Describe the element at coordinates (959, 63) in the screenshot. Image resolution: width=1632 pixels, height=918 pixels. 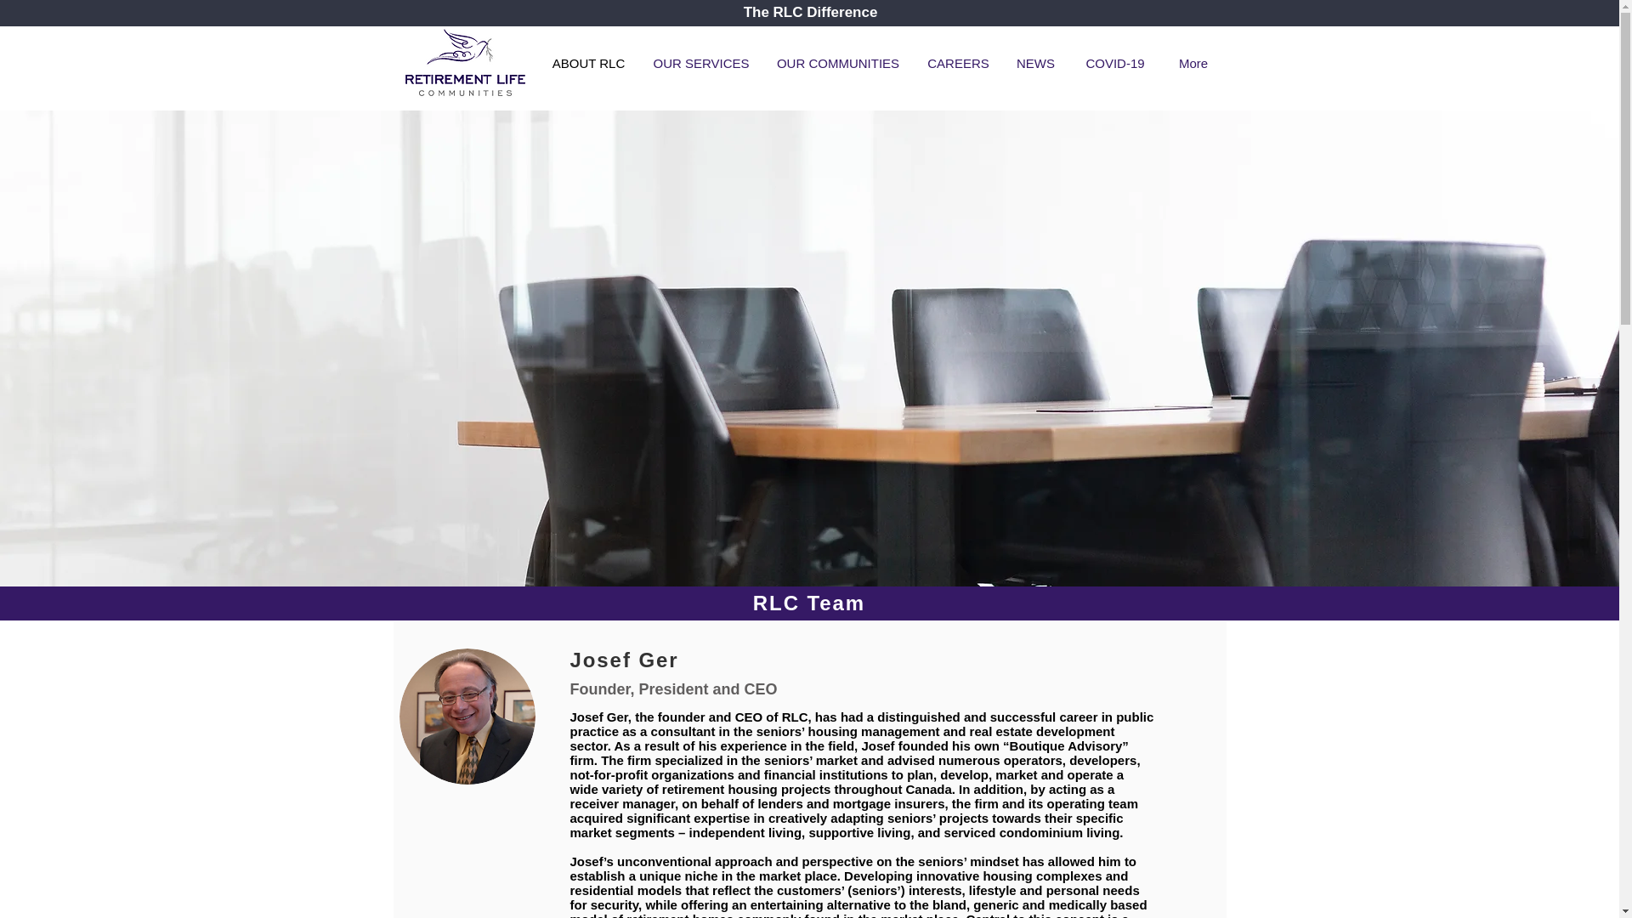
I see `CAREERS` at that location.